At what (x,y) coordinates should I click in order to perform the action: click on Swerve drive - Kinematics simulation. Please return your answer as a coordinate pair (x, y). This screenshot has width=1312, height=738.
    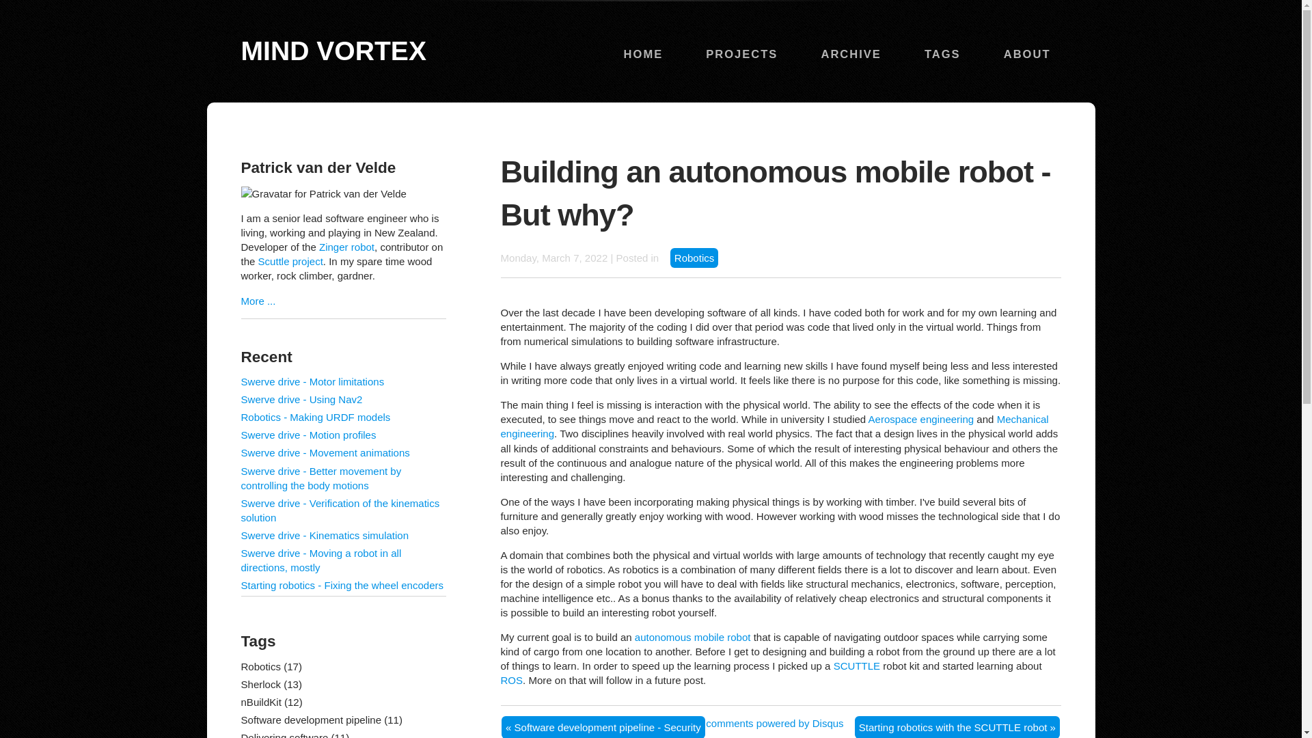
    Looking at the image, I should click on (324, 535).